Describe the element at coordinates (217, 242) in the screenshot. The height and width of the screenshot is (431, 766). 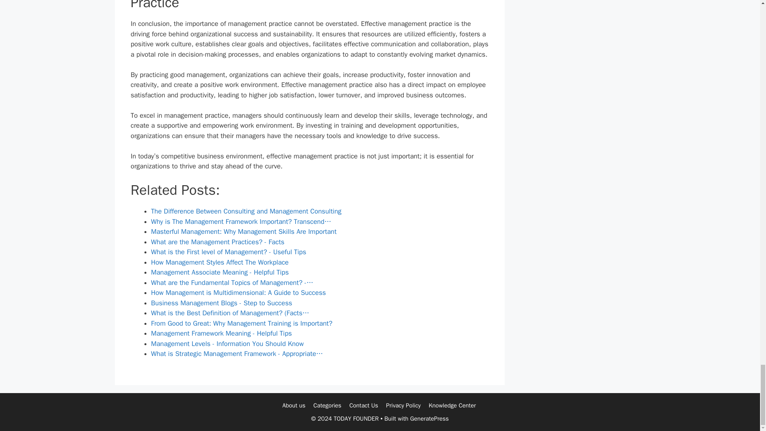
I see `What are the Management Practices? - Facts` at that location.